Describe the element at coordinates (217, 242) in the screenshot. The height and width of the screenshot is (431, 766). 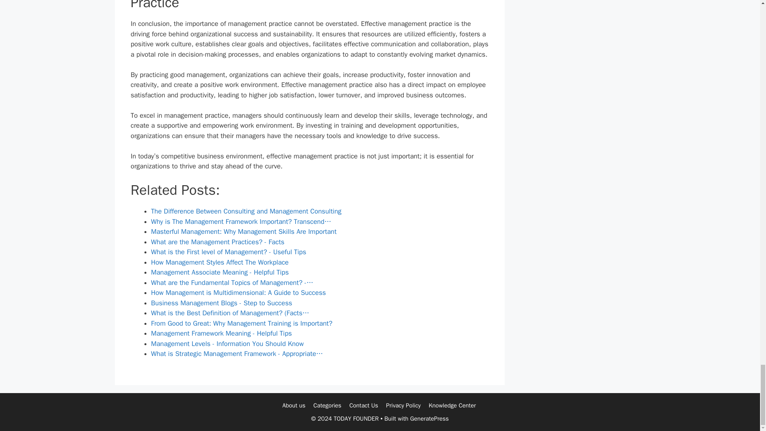
I see `What are the Management Practices? - Facts` at that location.